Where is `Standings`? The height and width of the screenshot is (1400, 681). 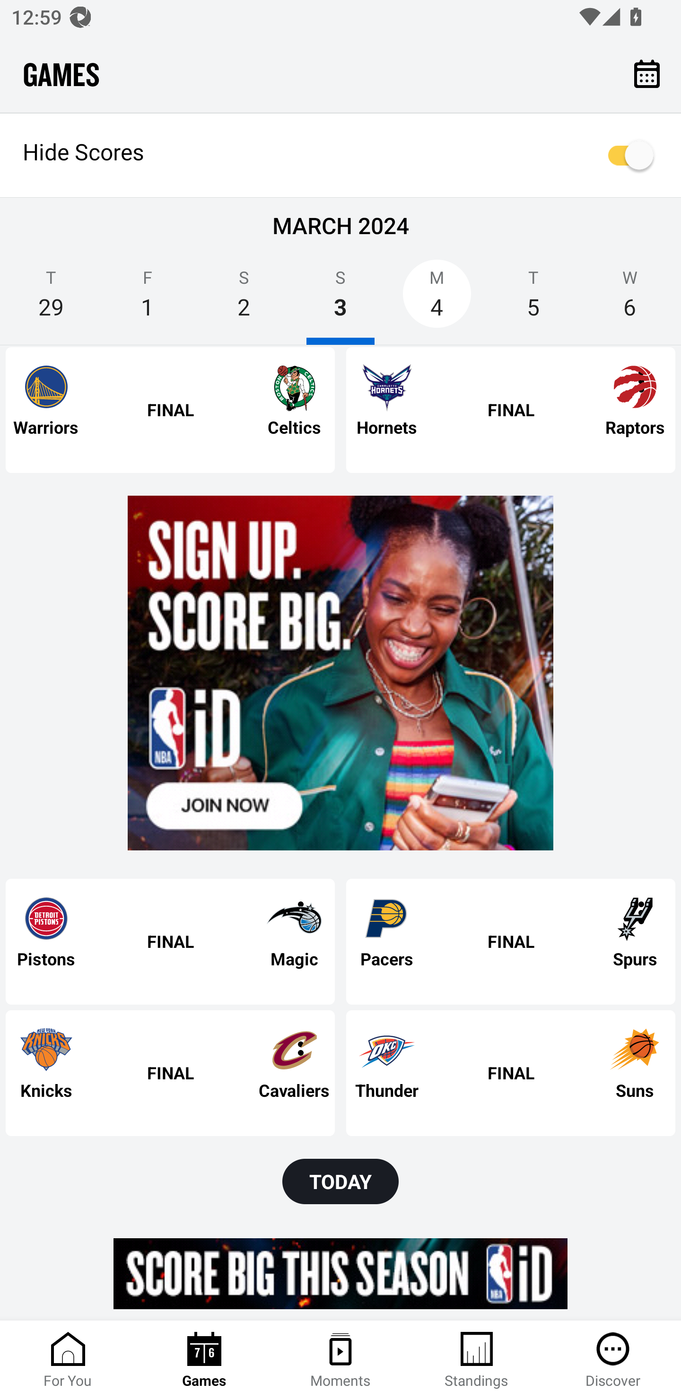
Standings is located at coordinates (477, 1360).